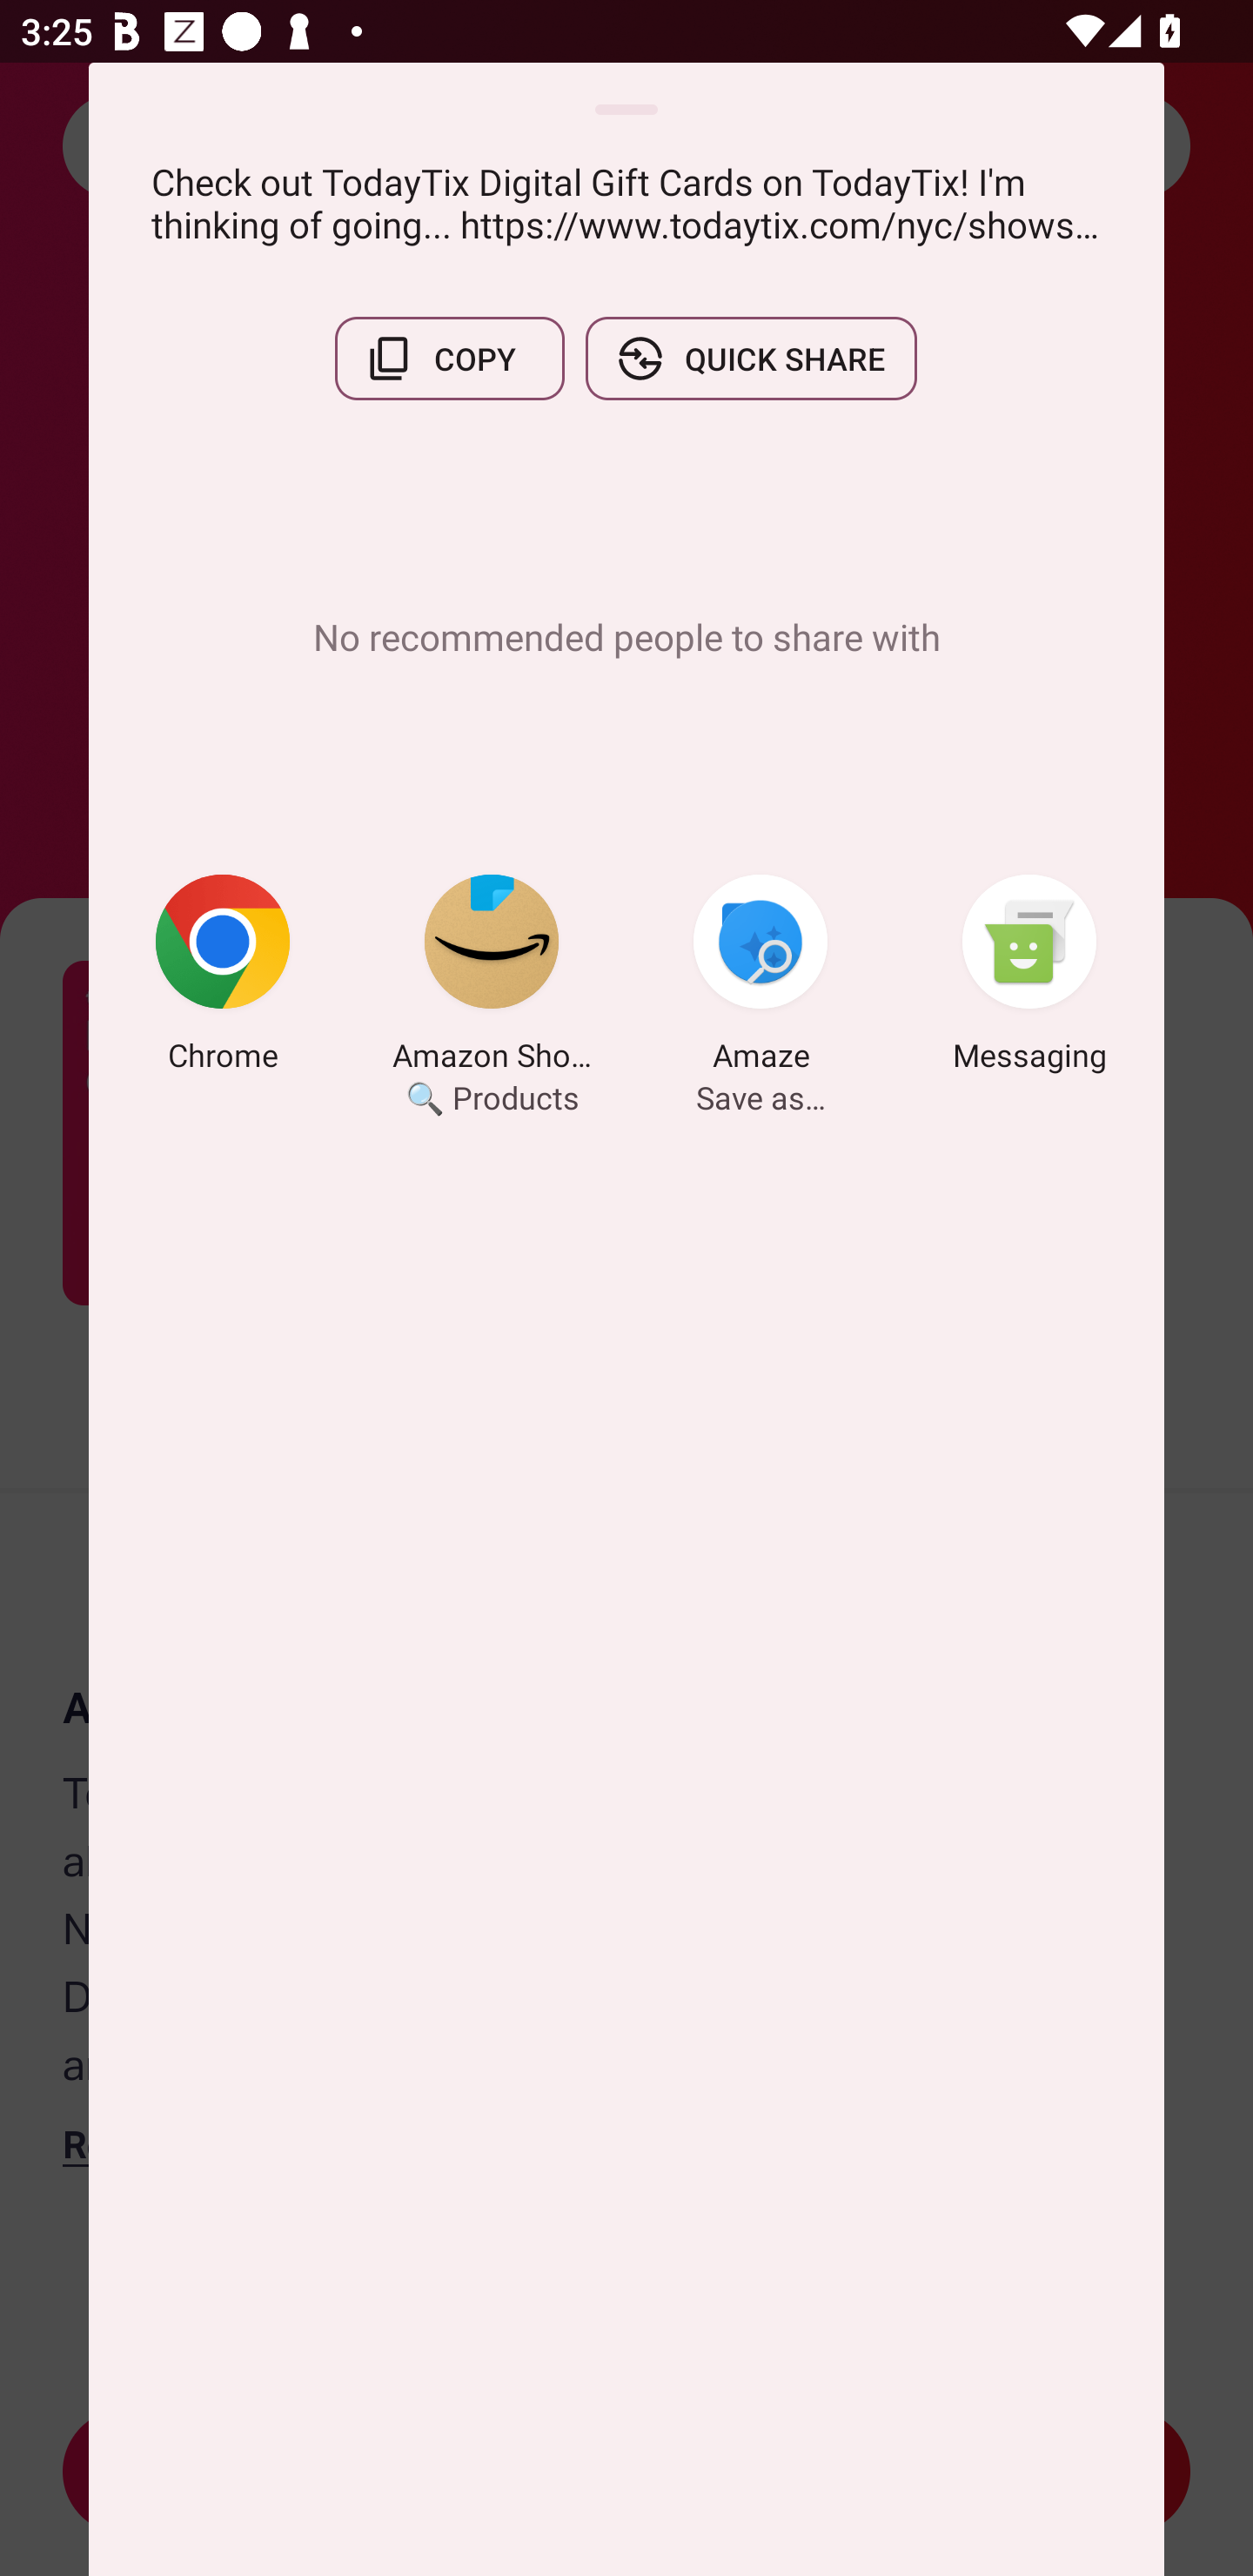 This screenshot has width=1253, height=2576. I want to click on COPY, so click(449, 359).